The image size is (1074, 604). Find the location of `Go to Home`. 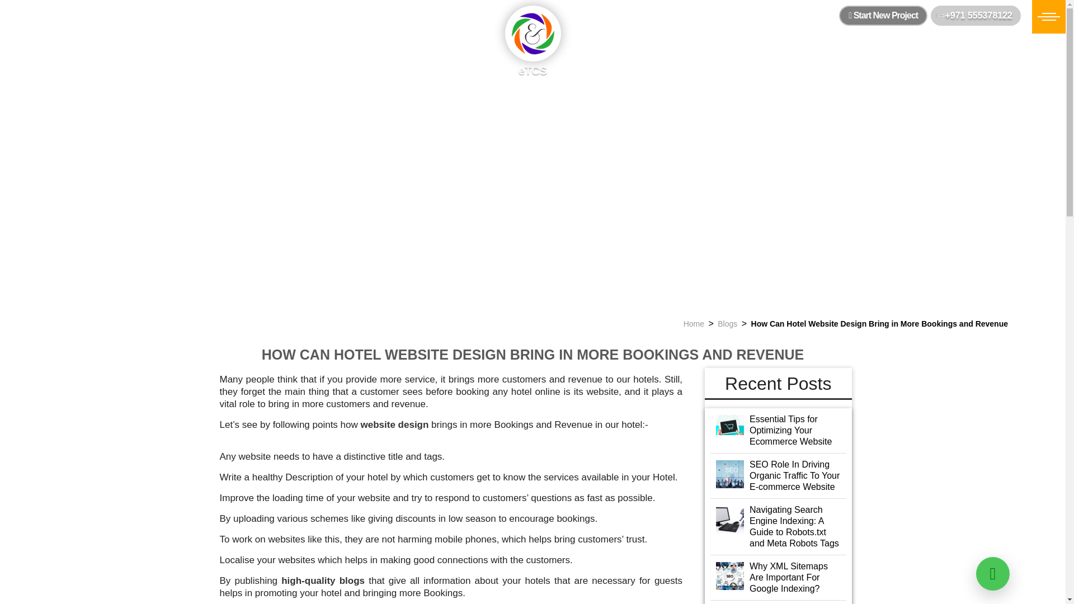

Go to Home is located at coordinates (694, 324).